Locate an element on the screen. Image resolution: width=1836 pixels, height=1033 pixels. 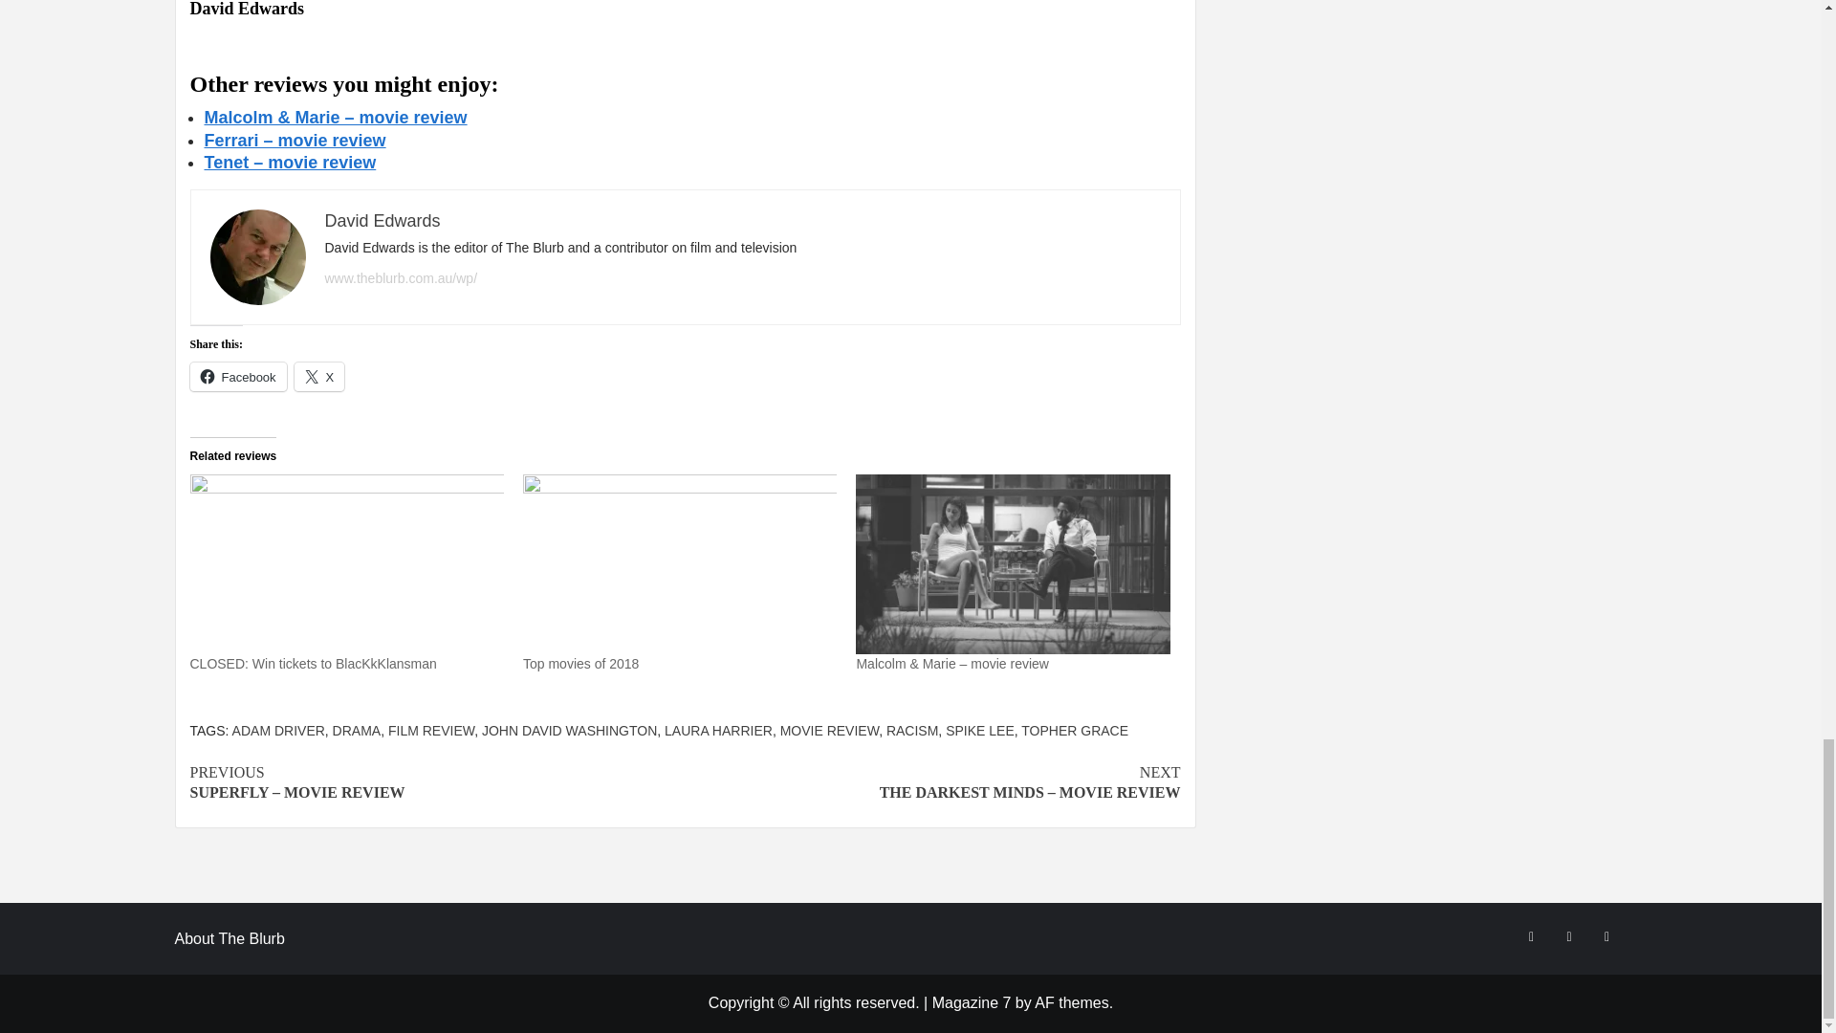
Top movies of 2018 is located at coordinates (680, 563).